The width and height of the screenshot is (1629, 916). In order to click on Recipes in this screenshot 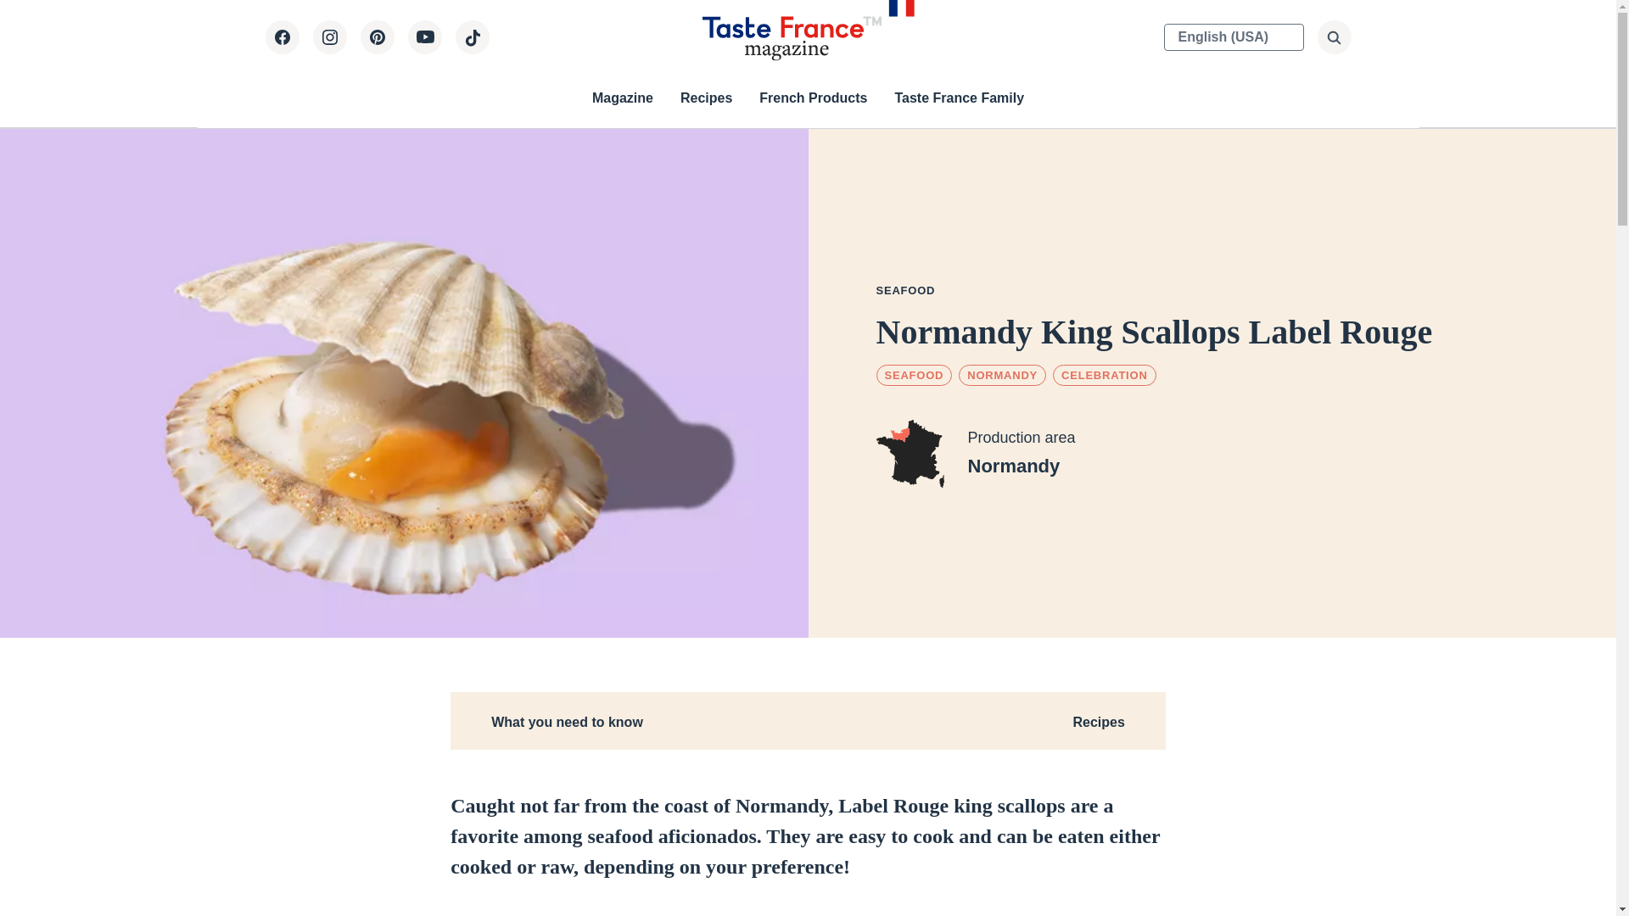, I will do `click(706, 98)`.